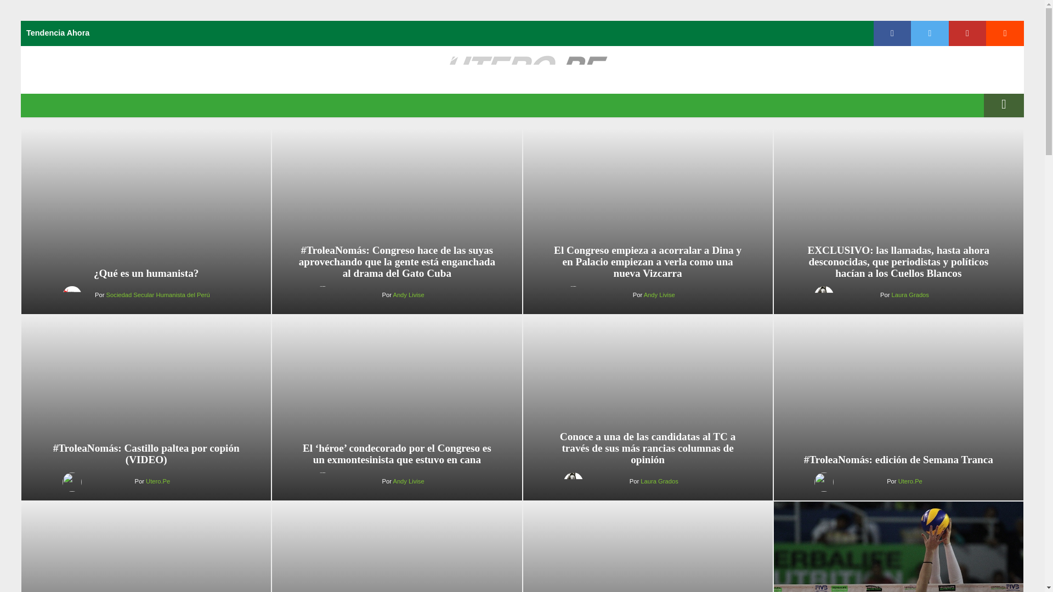  Describe the element at coordinates (659, 295) in the screenshot. I see `Andy Livise` at that location.